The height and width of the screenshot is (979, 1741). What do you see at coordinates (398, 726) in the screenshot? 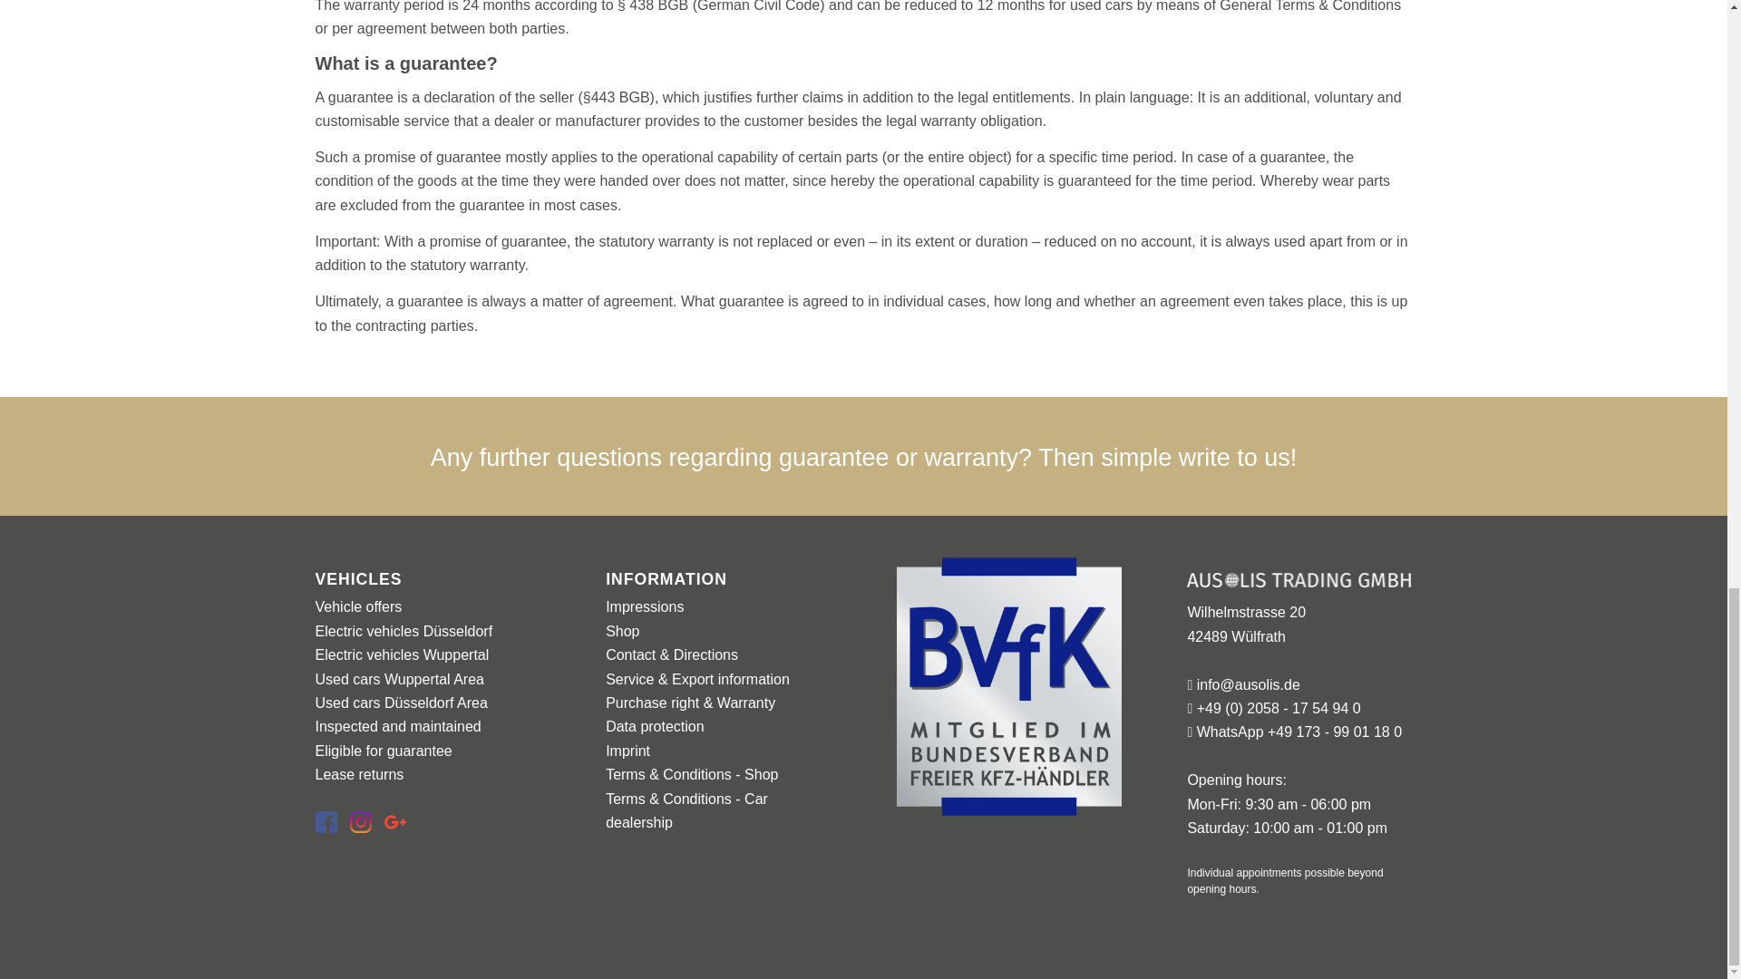
I see `Inspected and maintained` at bounding box center [398, 726].